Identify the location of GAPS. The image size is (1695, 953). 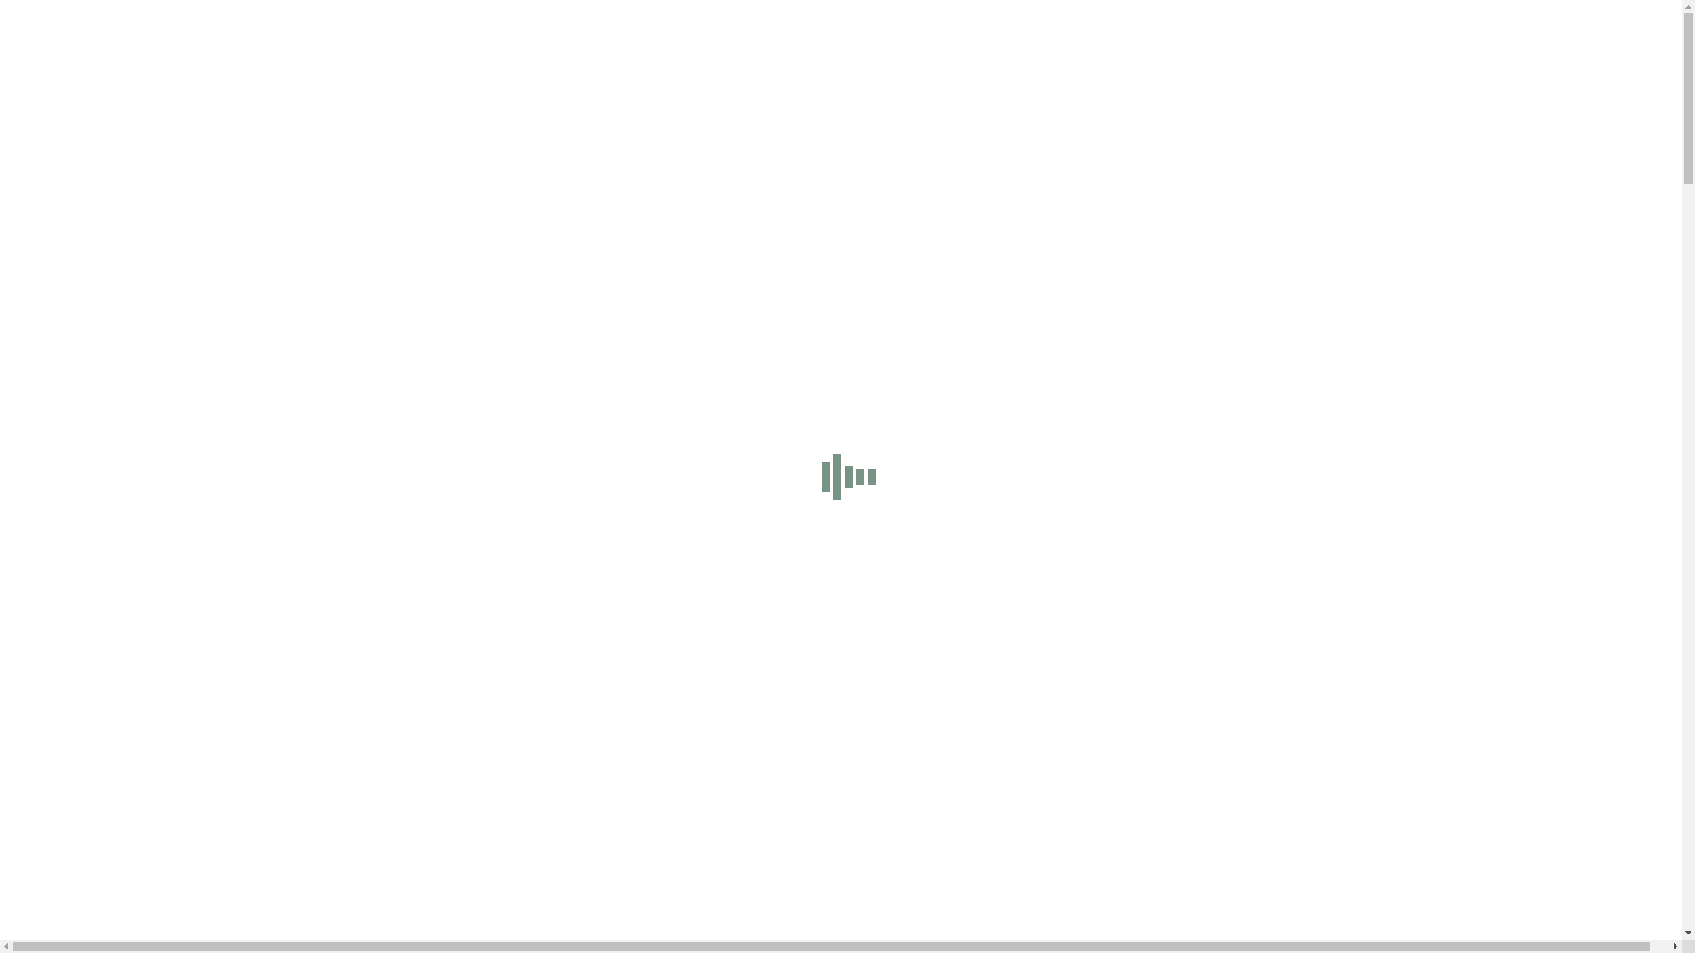
(95, 942).